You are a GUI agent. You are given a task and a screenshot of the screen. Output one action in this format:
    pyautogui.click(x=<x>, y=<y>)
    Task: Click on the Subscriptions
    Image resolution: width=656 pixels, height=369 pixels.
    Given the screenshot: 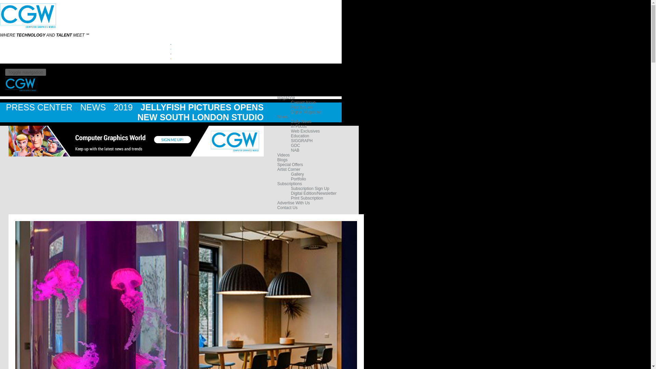 What is the action you would take?
    pyautogui.click(x=290, y=184)
    